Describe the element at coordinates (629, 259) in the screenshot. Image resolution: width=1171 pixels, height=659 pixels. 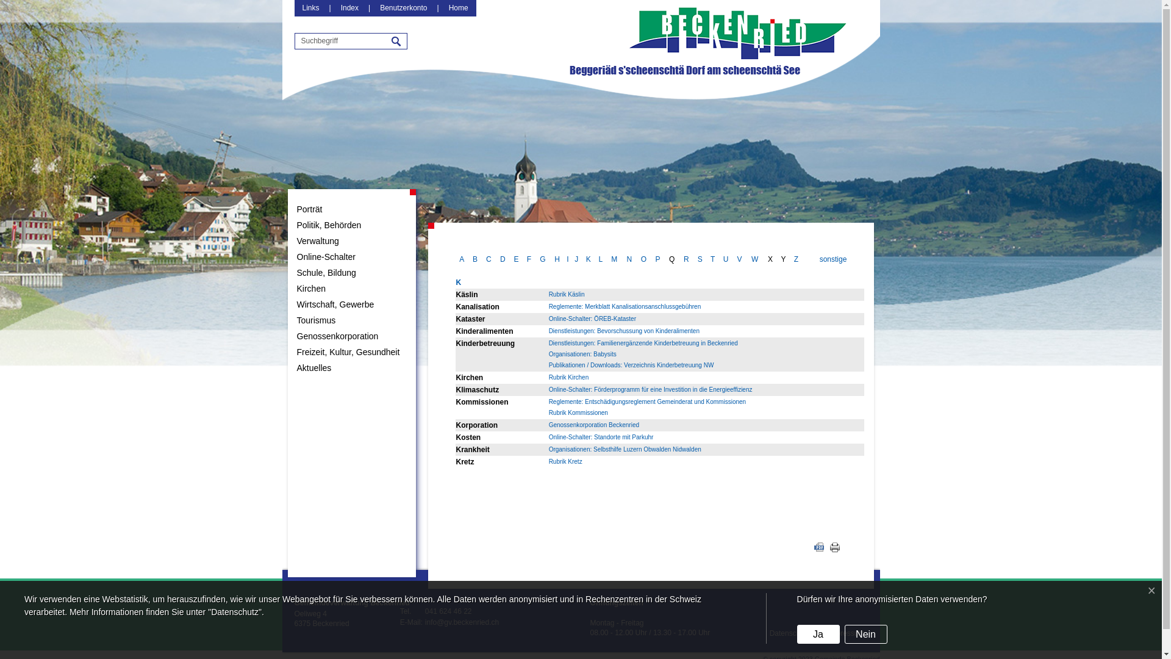
I see `N` at that location.